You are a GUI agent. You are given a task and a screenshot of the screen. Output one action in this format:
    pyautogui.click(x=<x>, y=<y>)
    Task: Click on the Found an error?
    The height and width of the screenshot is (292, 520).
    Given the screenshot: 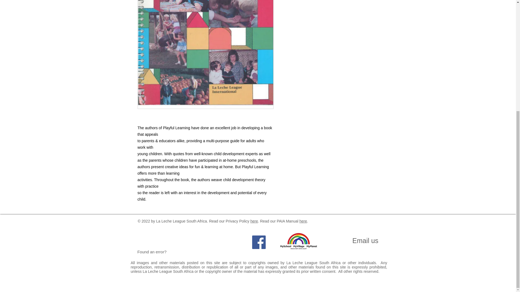 What is the action you would take?
    pyautogui.click(x=152, y=252)
    